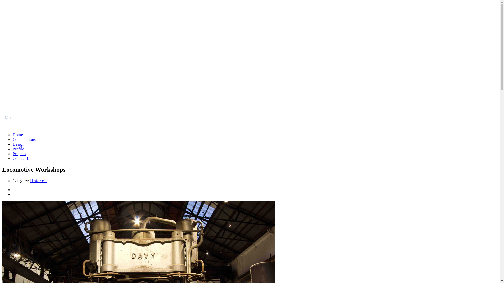 The height and width of the screenshot is (283, 504). Describe the element at coordinates (24, 139) in the screenshot. I see `Consultations` at that location.